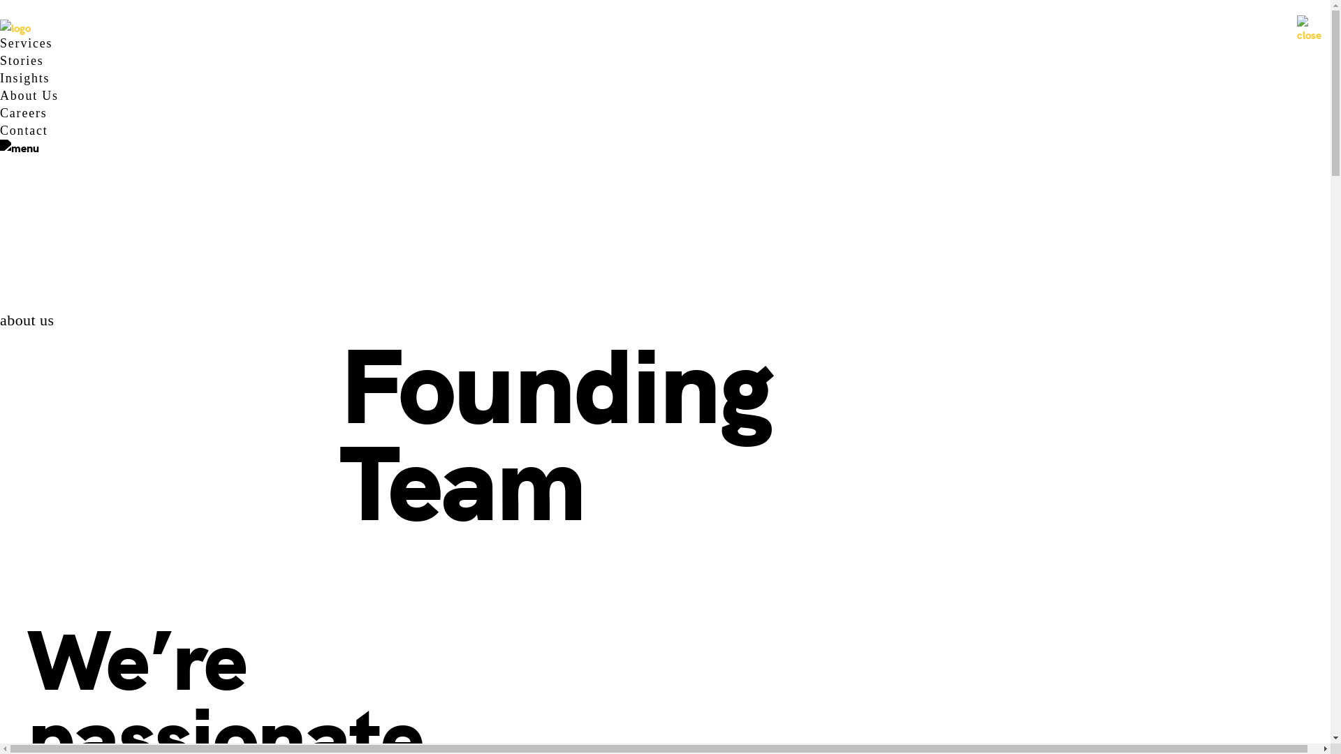 The width and height of the screenshot is (1341, 754). What do you see at coordinates (29, 96) in the screenshot?
I see `About Us` at bounding box center [29, 96].